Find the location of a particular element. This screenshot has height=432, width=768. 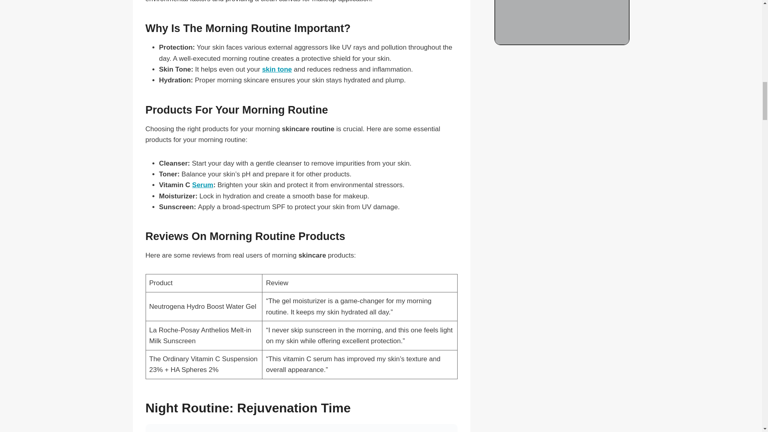

Morning vs Night Skin Care Routine: An Overview 3 is located at coordinates (302, 428).